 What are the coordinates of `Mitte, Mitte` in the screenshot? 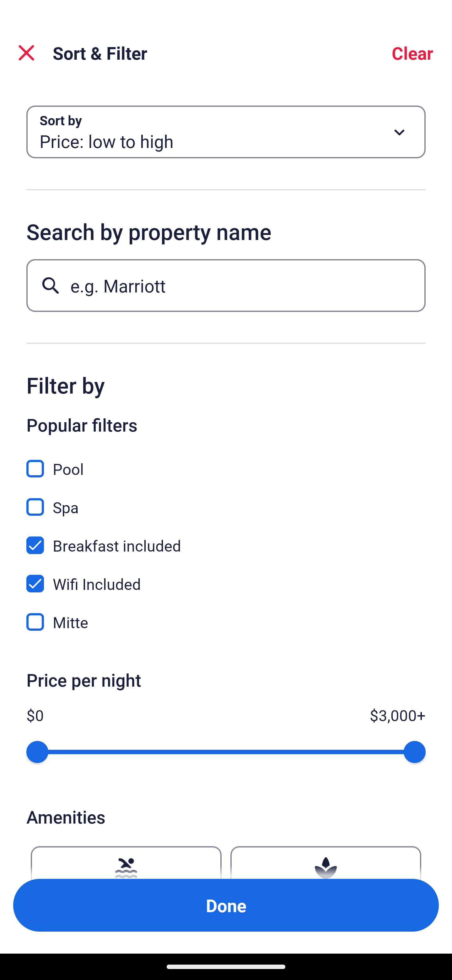 It's located at (226, 622).